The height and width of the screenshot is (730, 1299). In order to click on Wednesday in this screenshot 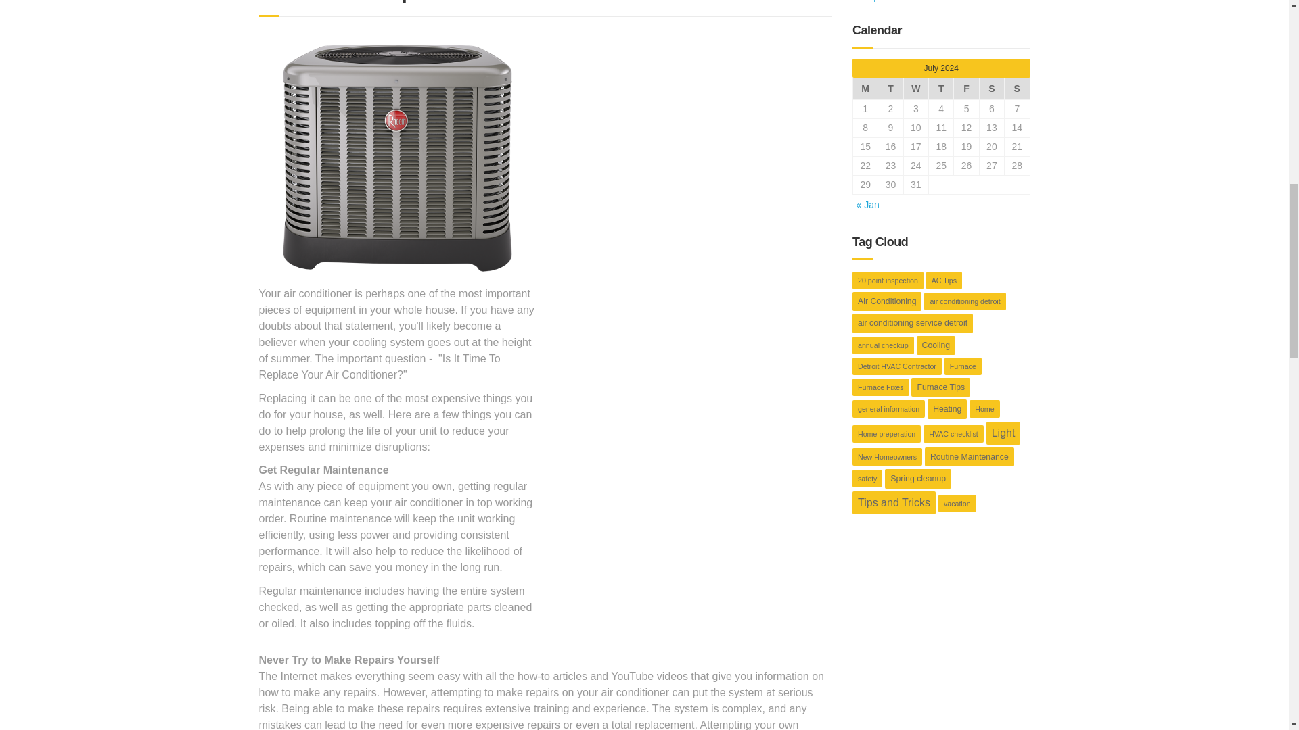, I will do `click(915, 88)`.